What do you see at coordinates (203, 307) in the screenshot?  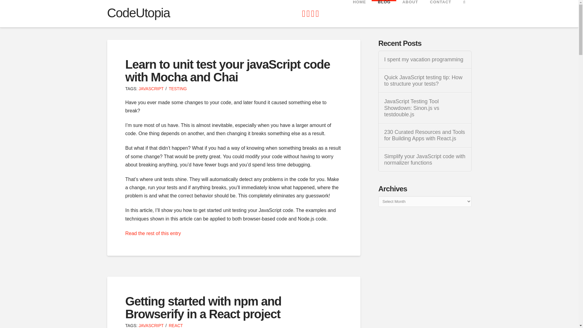 I see `Getting started with npm and Browserify in a React project` at bounding box center [203, 307].